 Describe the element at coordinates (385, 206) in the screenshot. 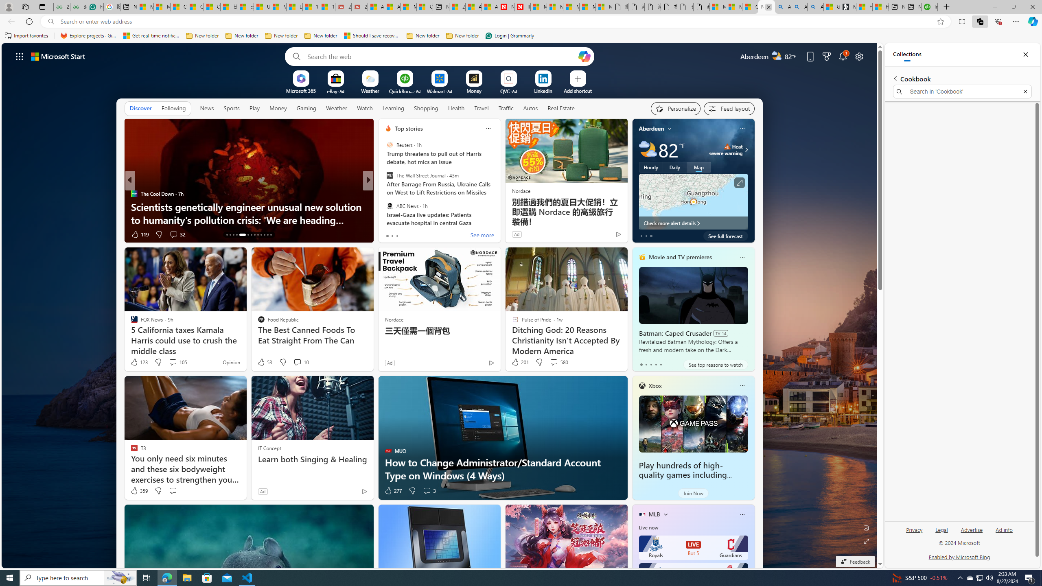

I see `Lovefood` at that location.